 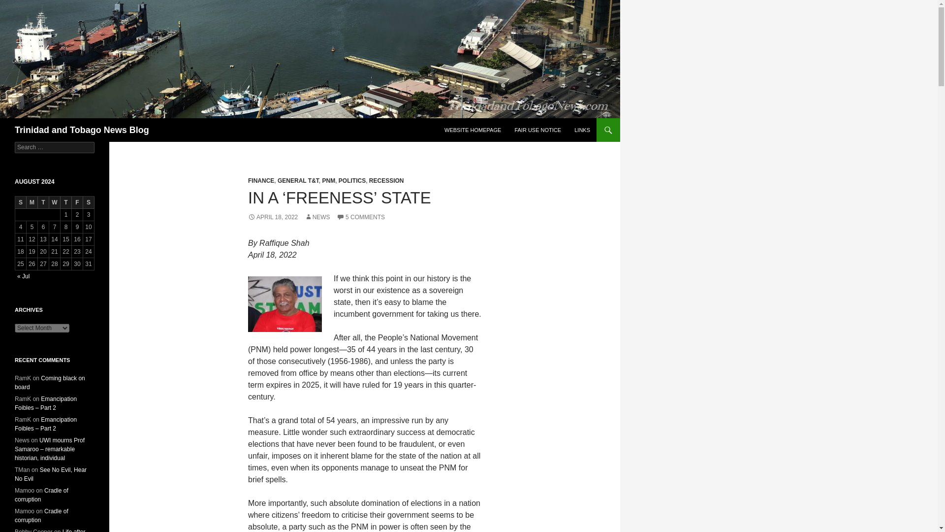 I want to click on Trinidad and Tobago News Blog, so click(x=82, y=130).